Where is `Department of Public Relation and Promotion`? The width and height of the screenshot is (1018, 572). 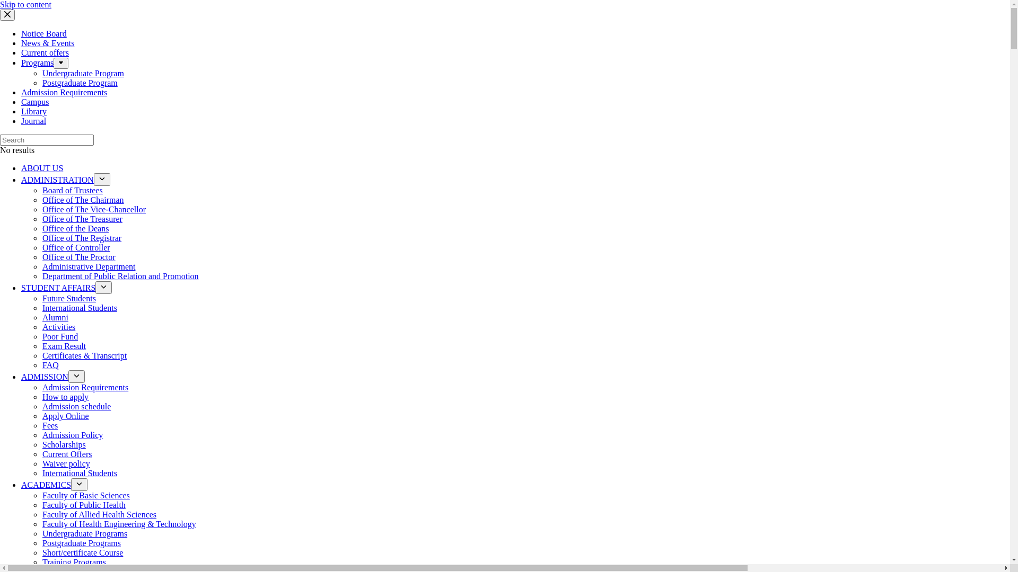 Department of Public Relation and Promotion is located at coordinates (121, 276).